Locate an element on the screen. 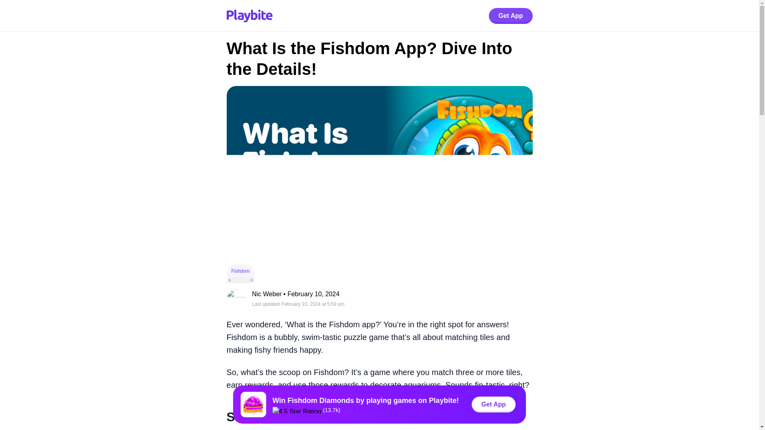 The width and height of the screenshot is (765, 430). Get App is located at coordinates (510, 16).